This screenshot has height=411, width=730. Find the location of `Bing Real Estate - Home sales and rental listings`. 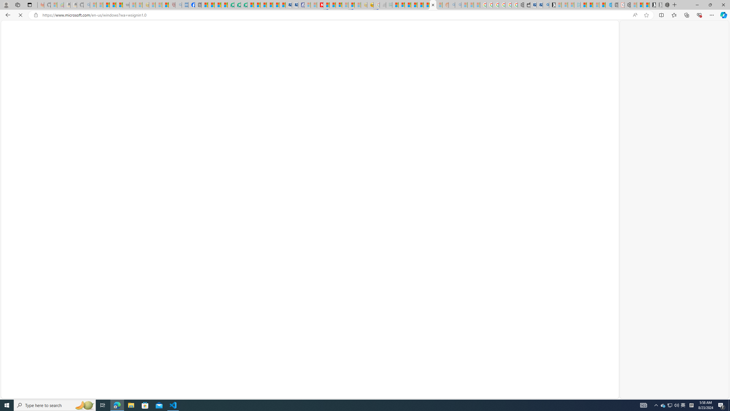

Bing Real Estate - Home sales and rental listings is located at coordinates (546, 5).